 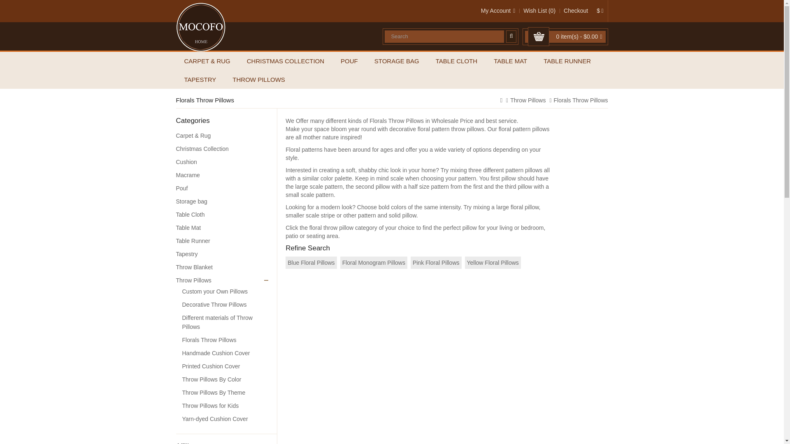 What do you see at coordinates (498, 11) in the screenshot?
I see `My Account` at bounding box center [498, 11].